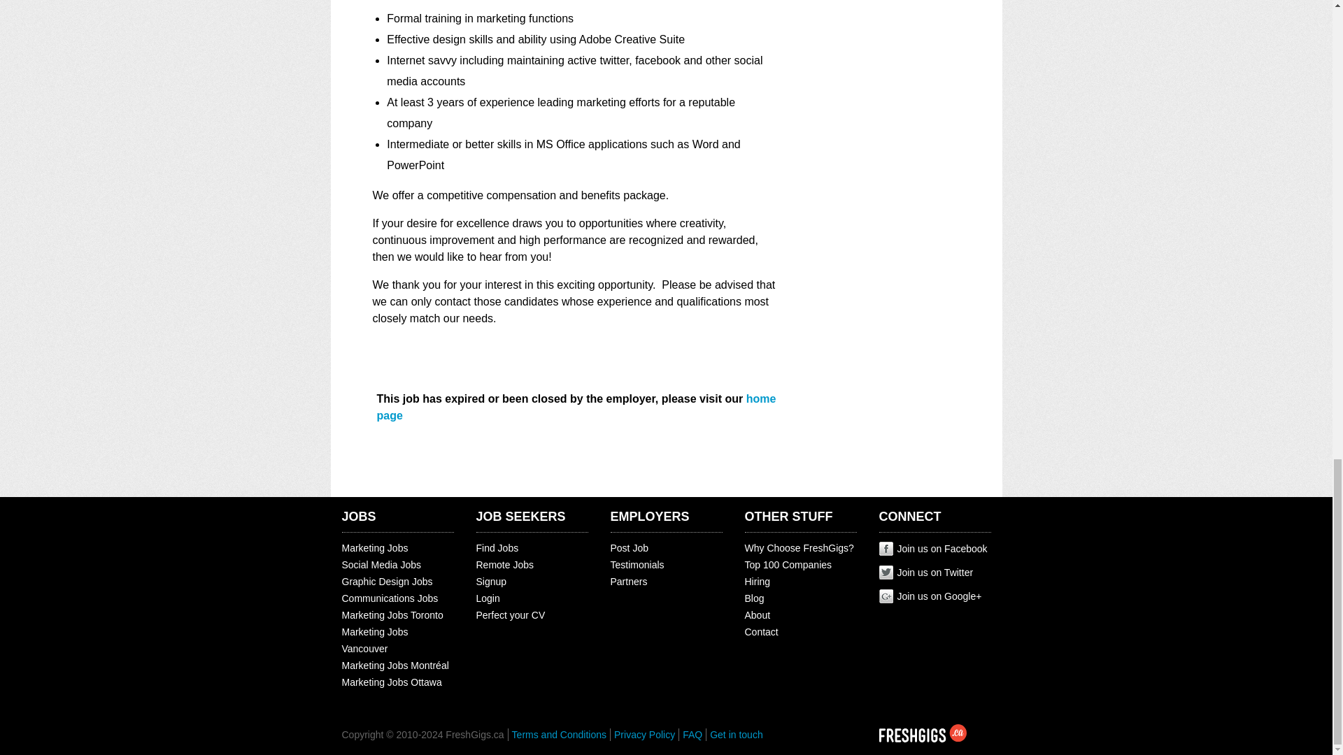 The image size is (1343, 755). What do you see at coordinates (504, 565) in the screenshot?
I see `Remote Jobs` at bounding box center [504, 565].